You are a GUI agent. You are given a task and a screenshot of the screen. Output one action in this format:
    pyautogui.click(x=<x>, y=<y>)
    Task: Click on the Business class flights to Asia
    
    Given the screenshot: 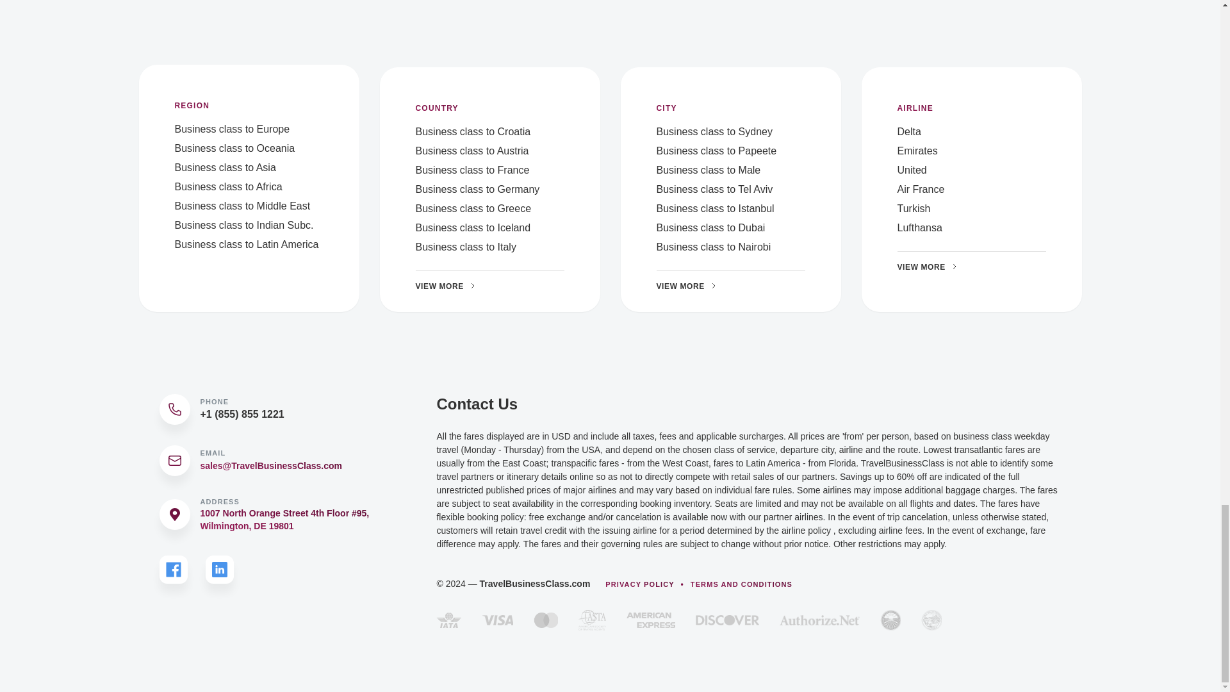 What is the action you would take?
    pyautogui.click(x=225, y=167)
    